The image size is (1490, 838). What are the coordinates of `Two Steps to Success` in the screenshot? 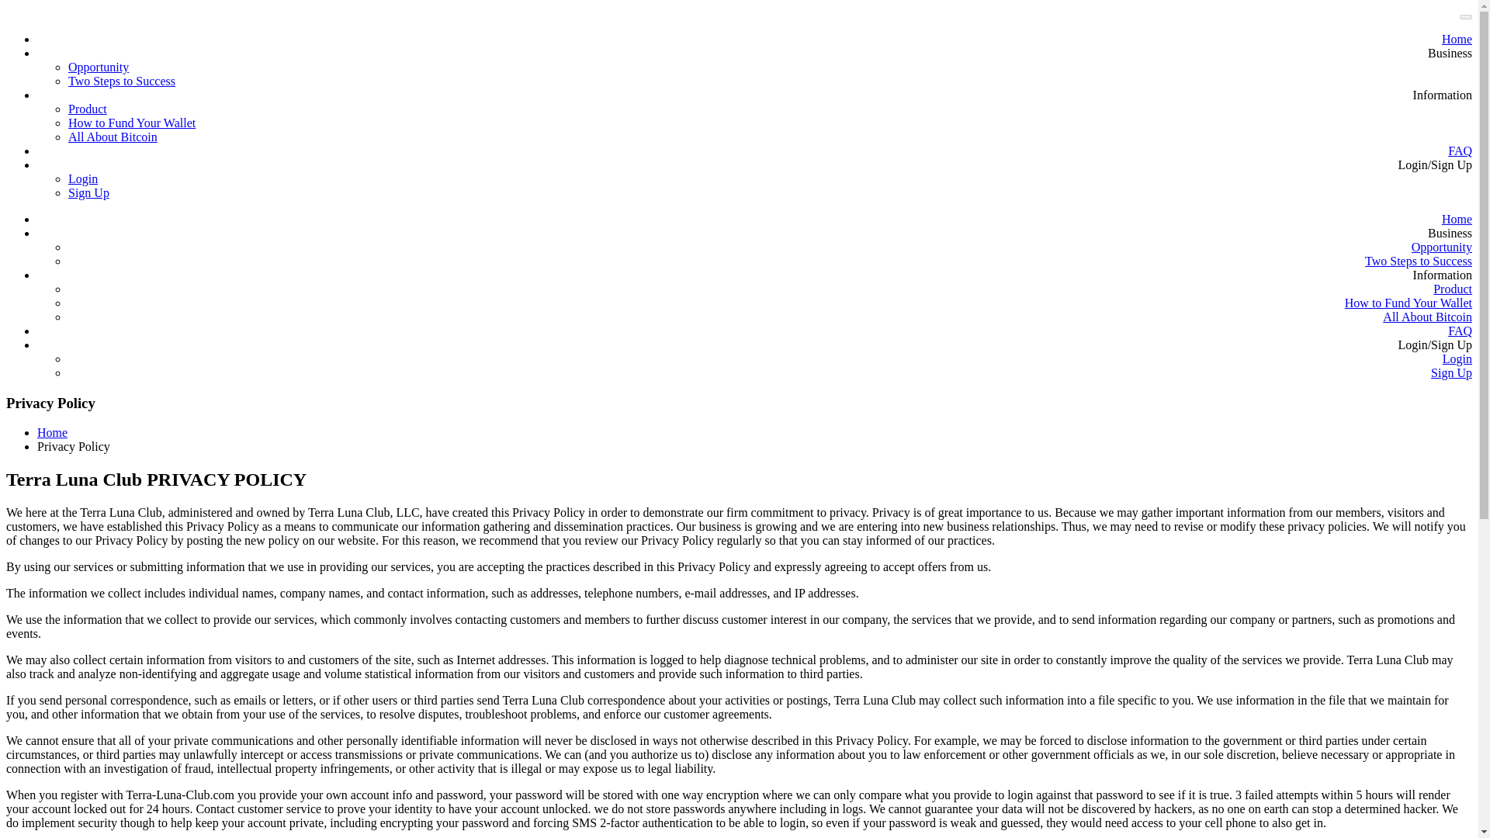 It's located at (122, 81).